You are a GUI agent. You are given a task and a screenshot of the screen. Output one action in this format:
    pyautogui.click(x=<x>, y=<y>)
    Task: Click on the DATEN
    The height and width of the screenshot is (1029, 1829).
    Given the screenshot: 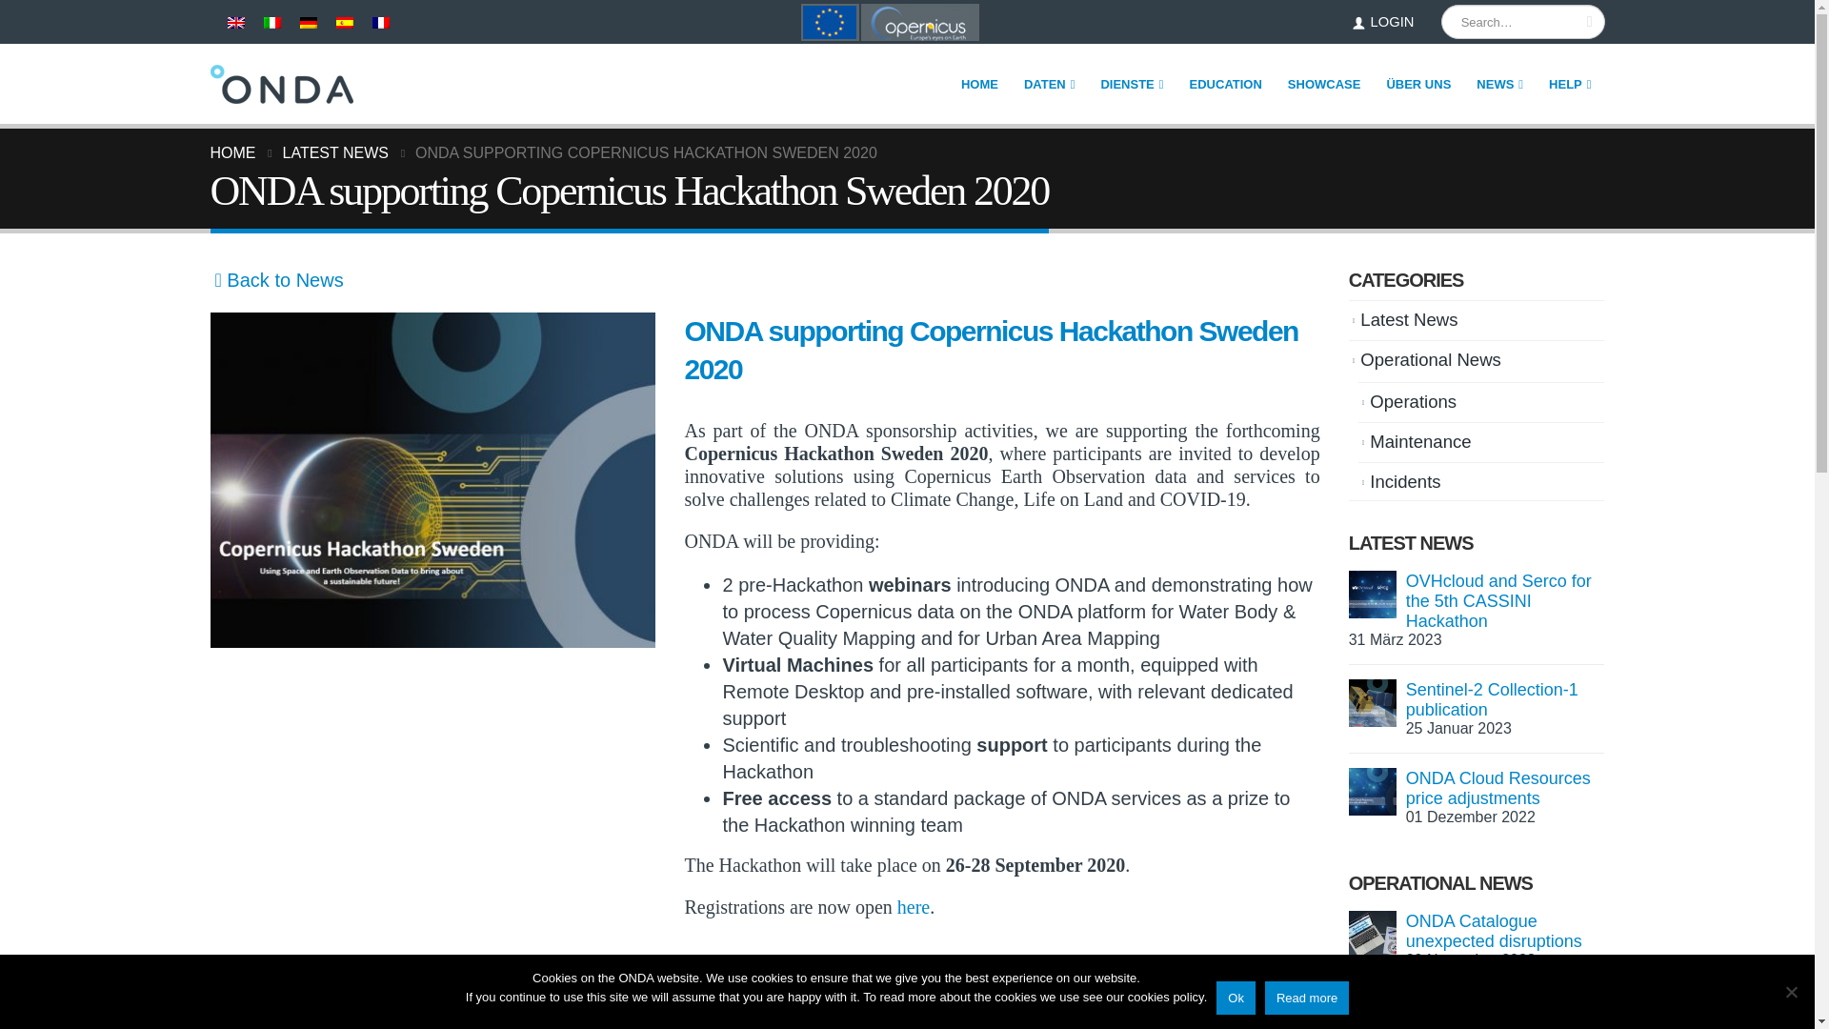 What is the action you would take?
    pyautogui.click(x=1050, y=84)
    